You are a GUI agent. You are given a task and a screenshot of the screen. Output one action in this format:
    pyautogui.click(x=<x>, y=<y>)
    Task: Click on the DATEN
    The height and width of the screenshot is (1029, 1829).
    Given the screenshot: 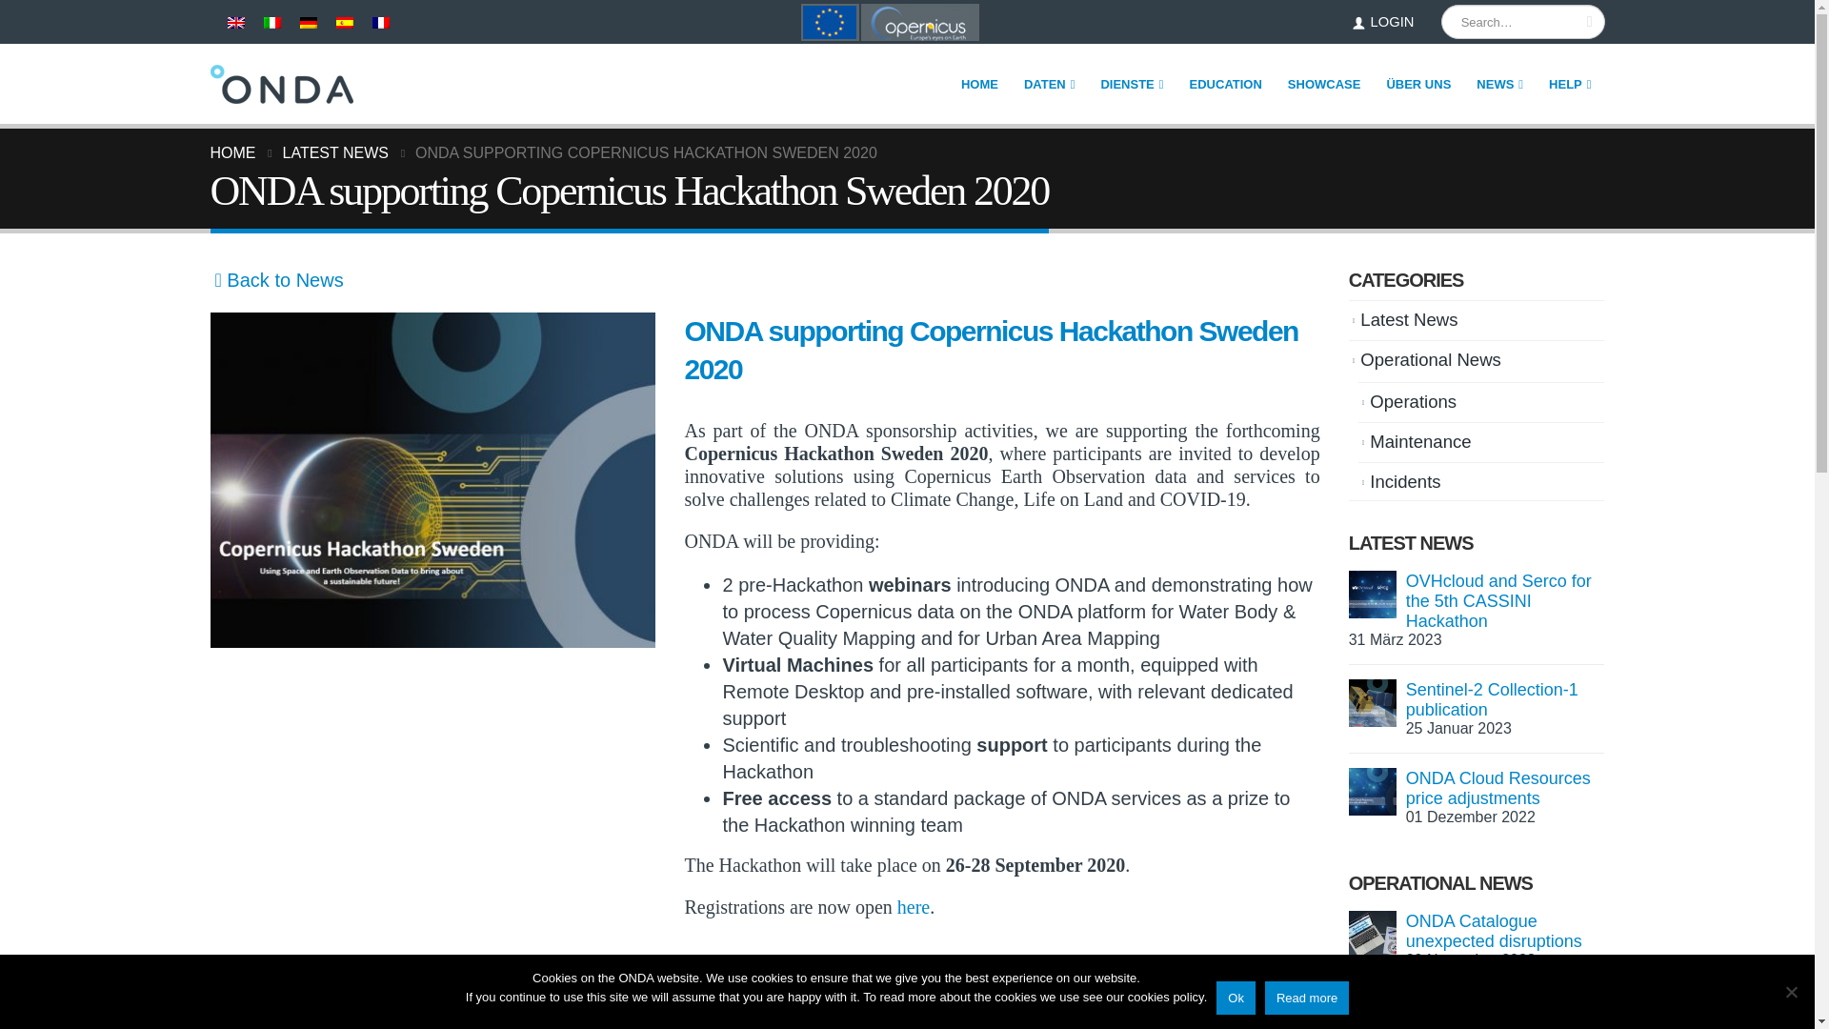 What is the action you would take?
    pyautogui.click(x=1050, y=84)
    